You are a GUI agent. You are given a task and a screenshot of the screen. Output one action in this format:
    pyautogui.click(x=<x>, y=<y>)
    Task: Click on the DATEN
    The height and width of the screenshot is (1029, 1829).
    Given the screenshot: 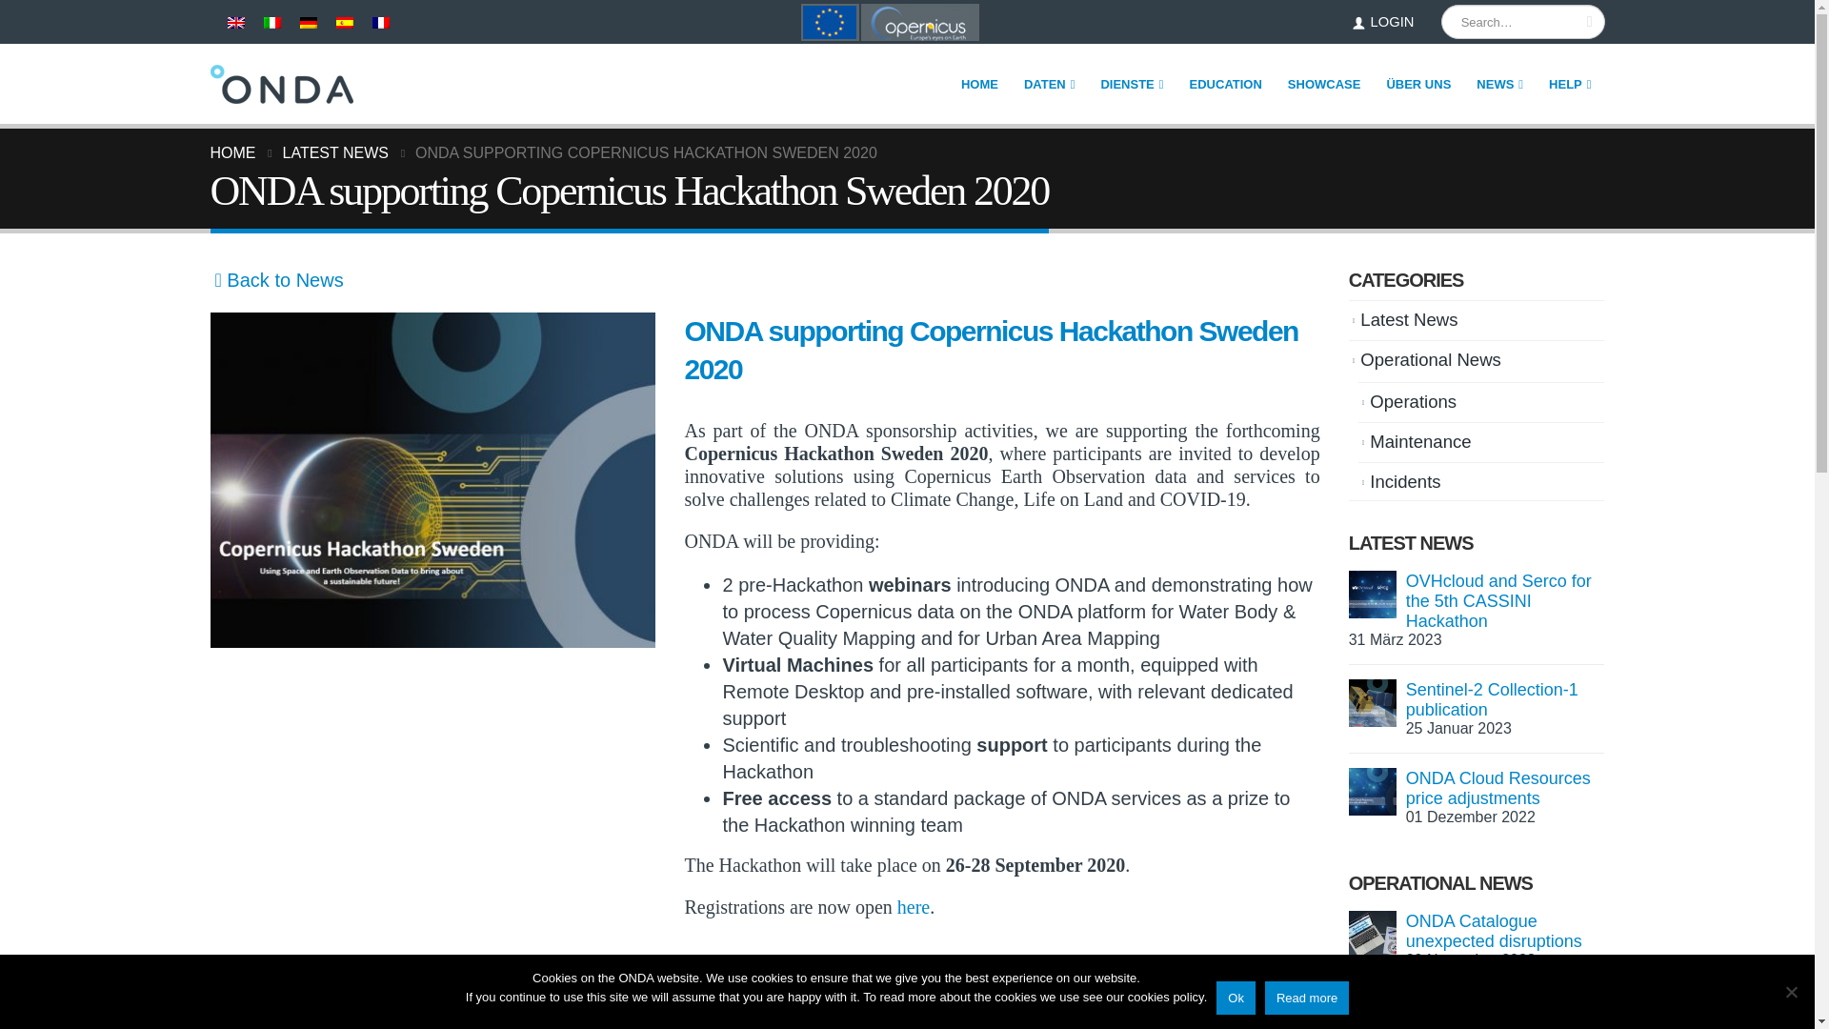 What is the action you would take?
    pyautogui.click(x=1050, y=84)
    